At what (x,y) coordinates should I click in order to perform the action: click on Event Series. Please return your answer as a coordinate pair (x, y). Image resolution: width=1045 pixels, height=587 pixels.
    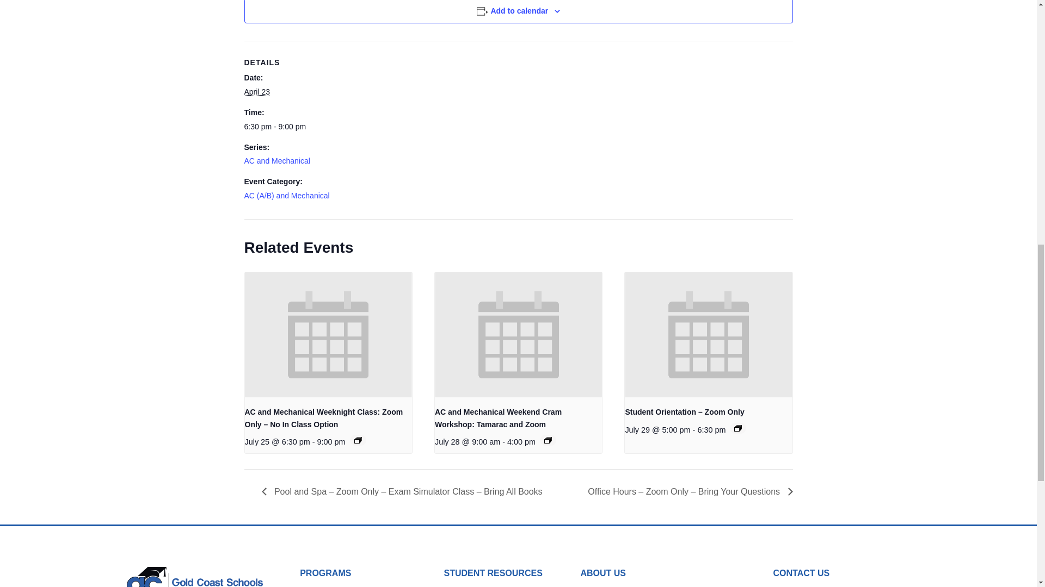
    Looking at the image, I should click on (548, 440).